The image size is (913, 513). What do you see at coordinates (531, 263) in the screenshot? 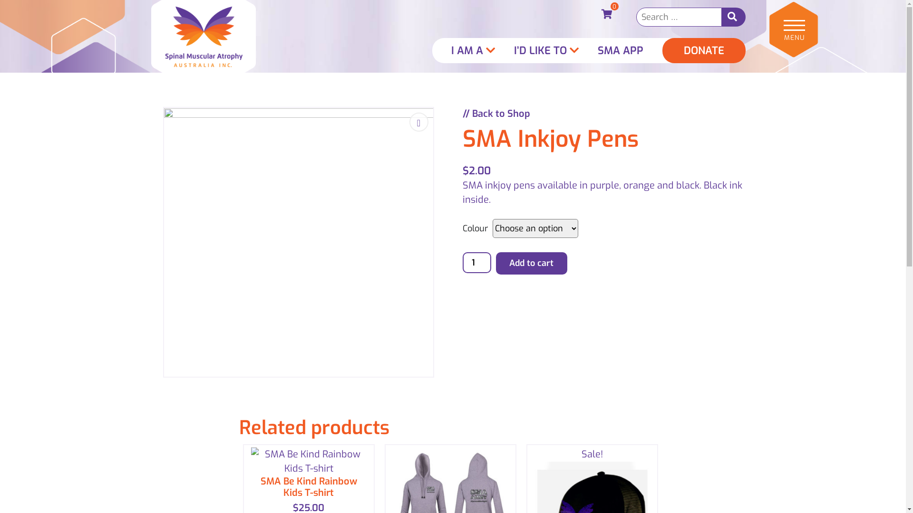
I see `Add to cart` at bounding box center [531, 263].